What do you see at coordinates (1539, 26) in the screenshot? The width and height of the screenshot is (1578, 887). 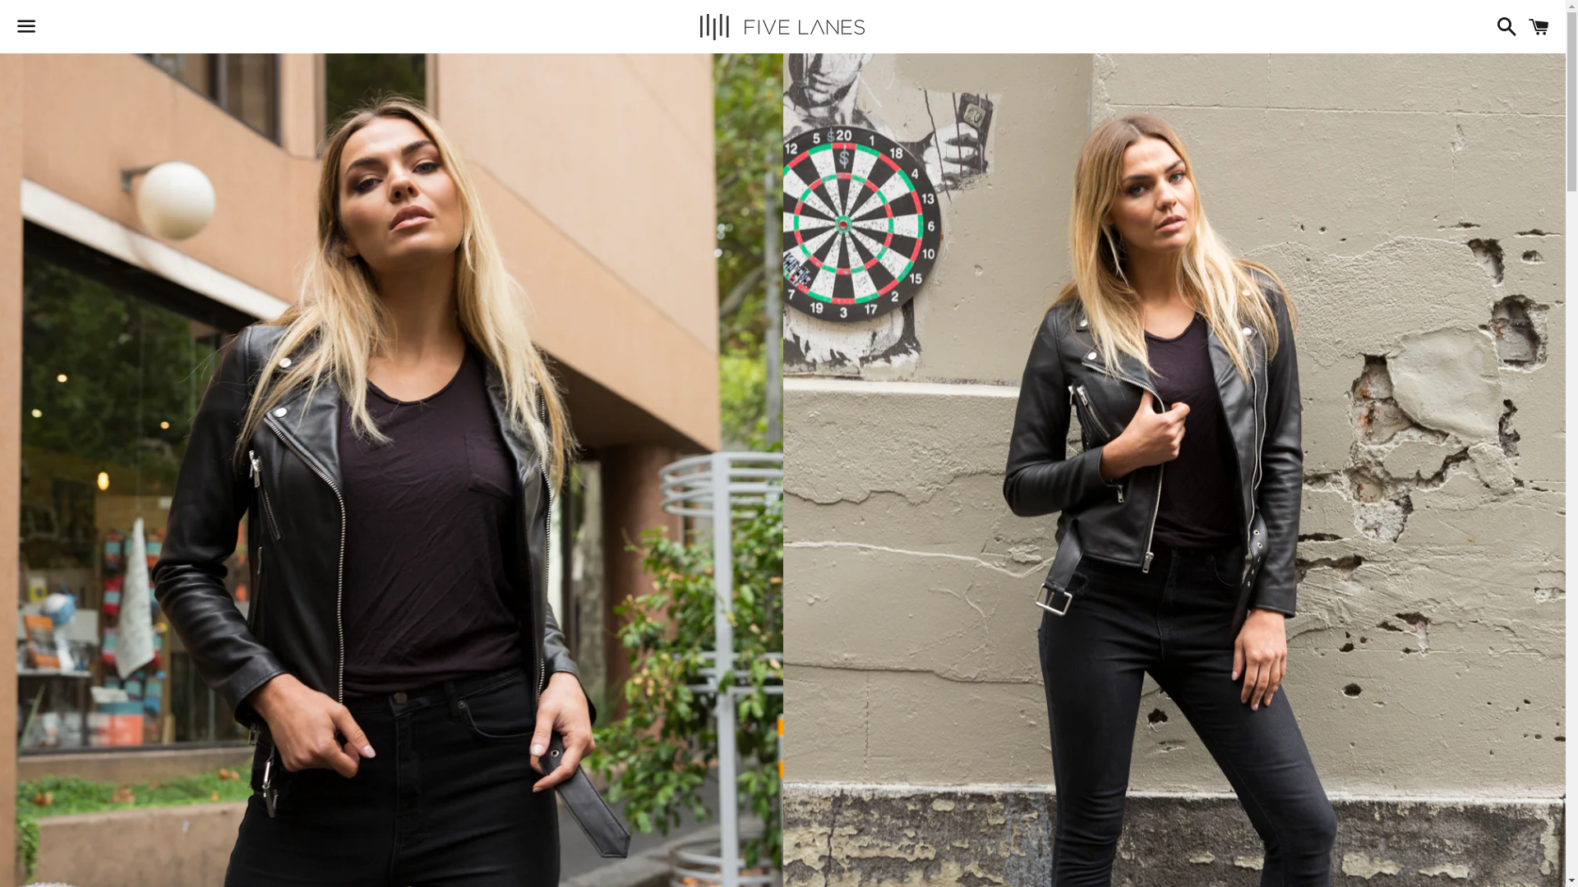 I see `Cart` at bounding box center [1539, 26].